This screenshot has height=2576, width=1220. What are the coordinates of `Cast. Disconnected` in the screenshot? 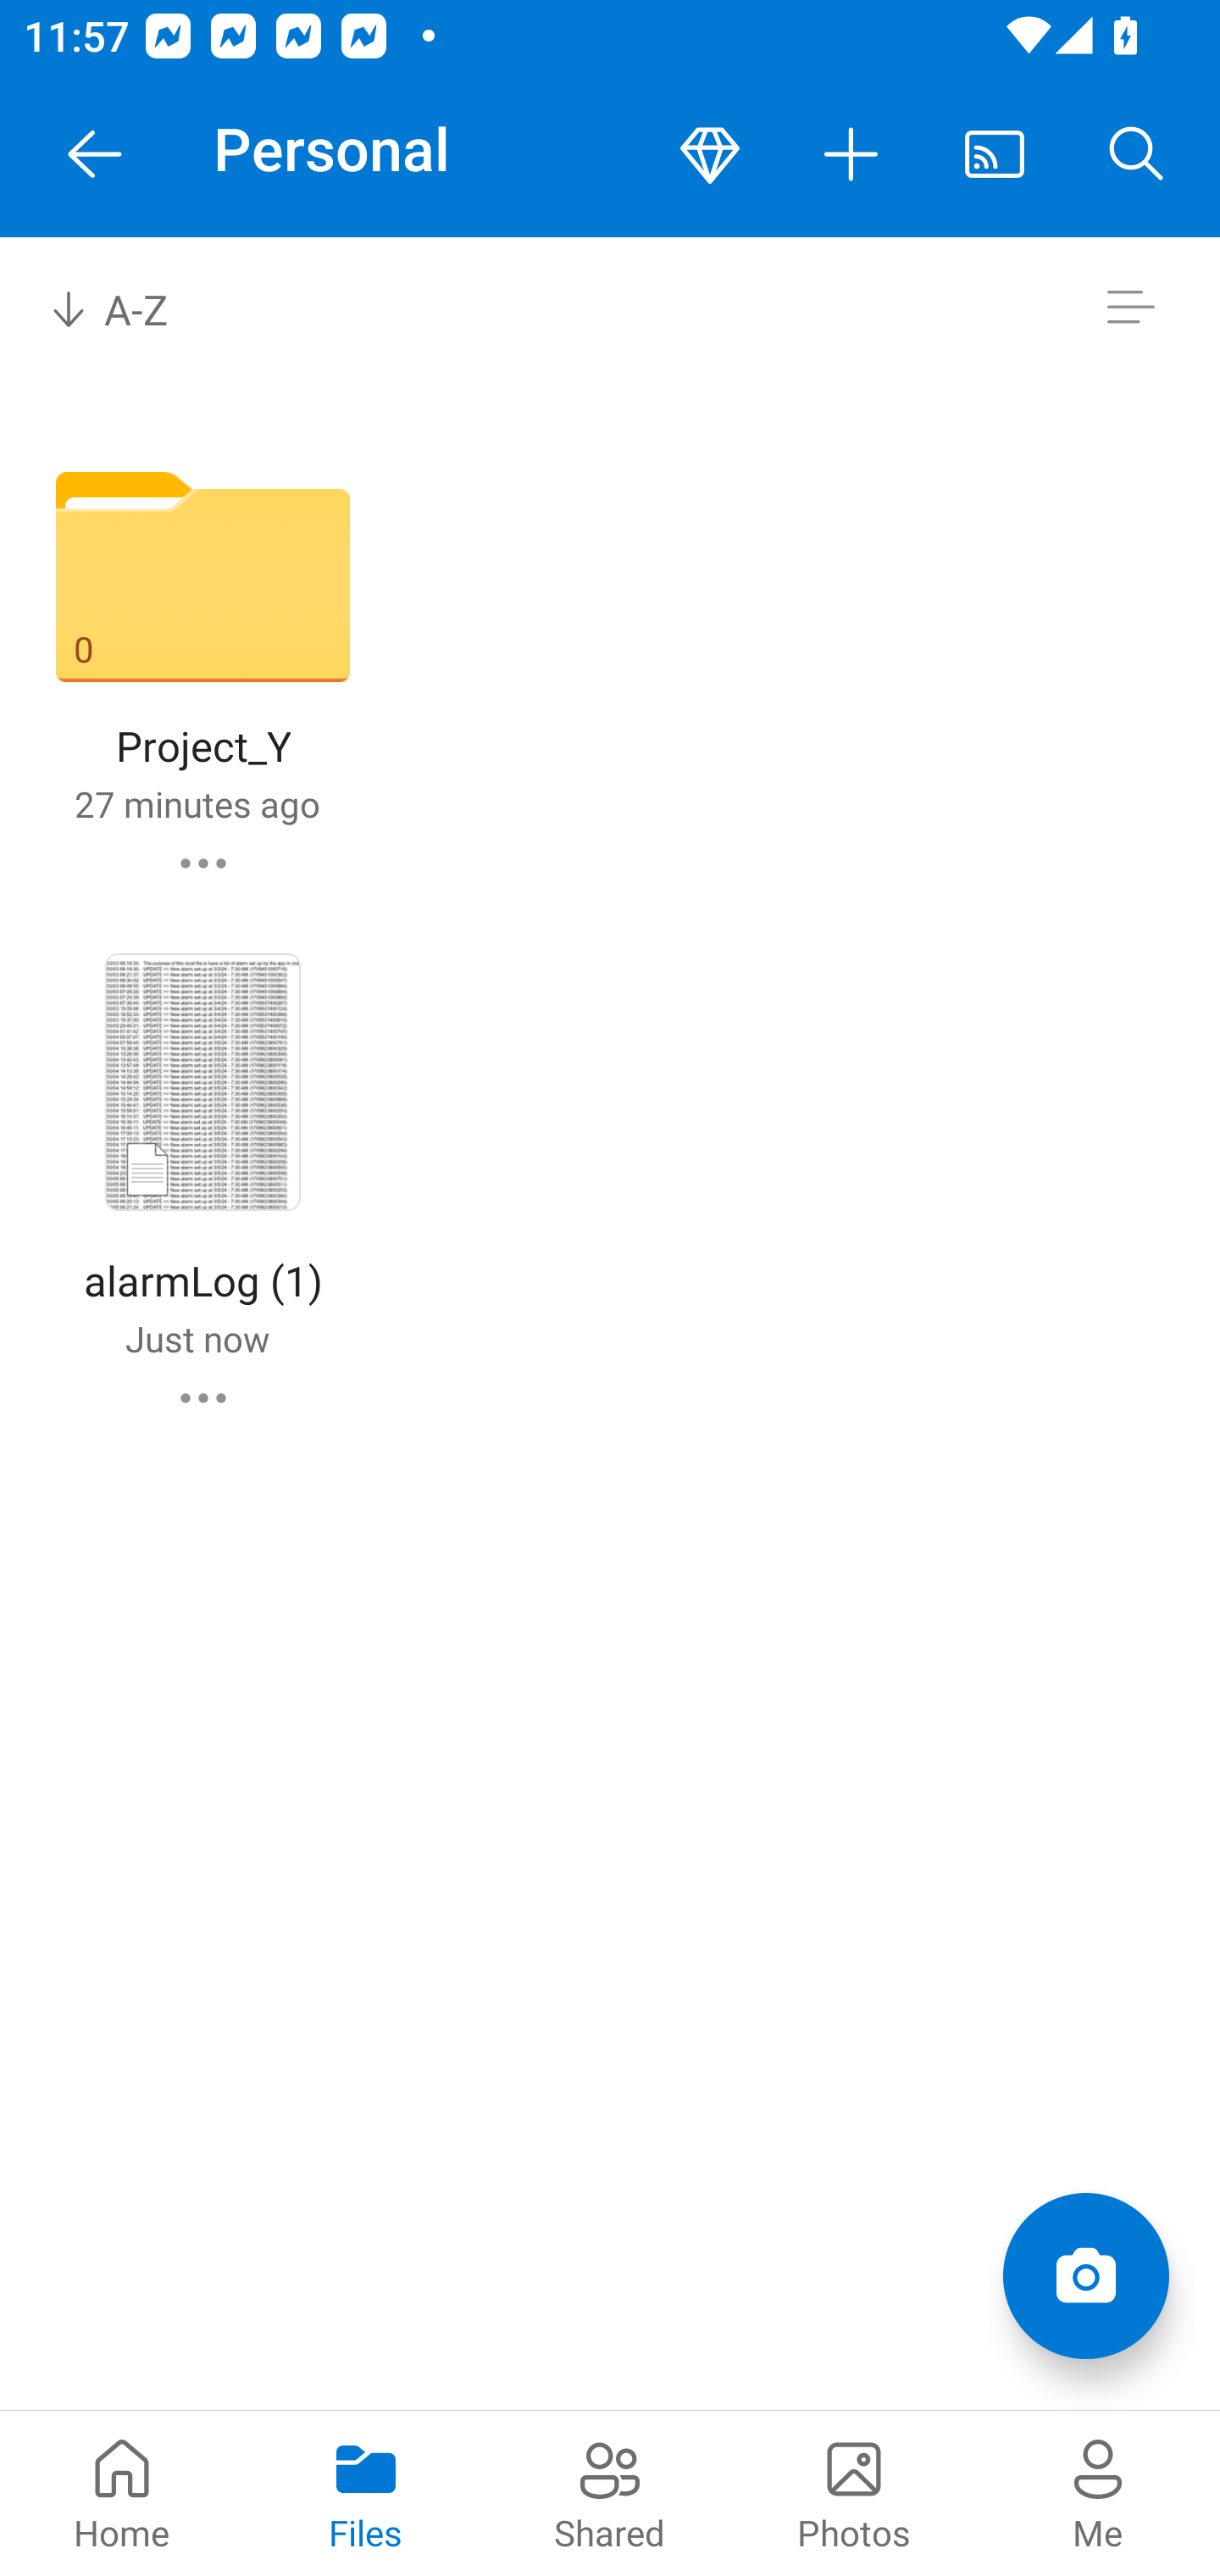 It's located at (995, 154).